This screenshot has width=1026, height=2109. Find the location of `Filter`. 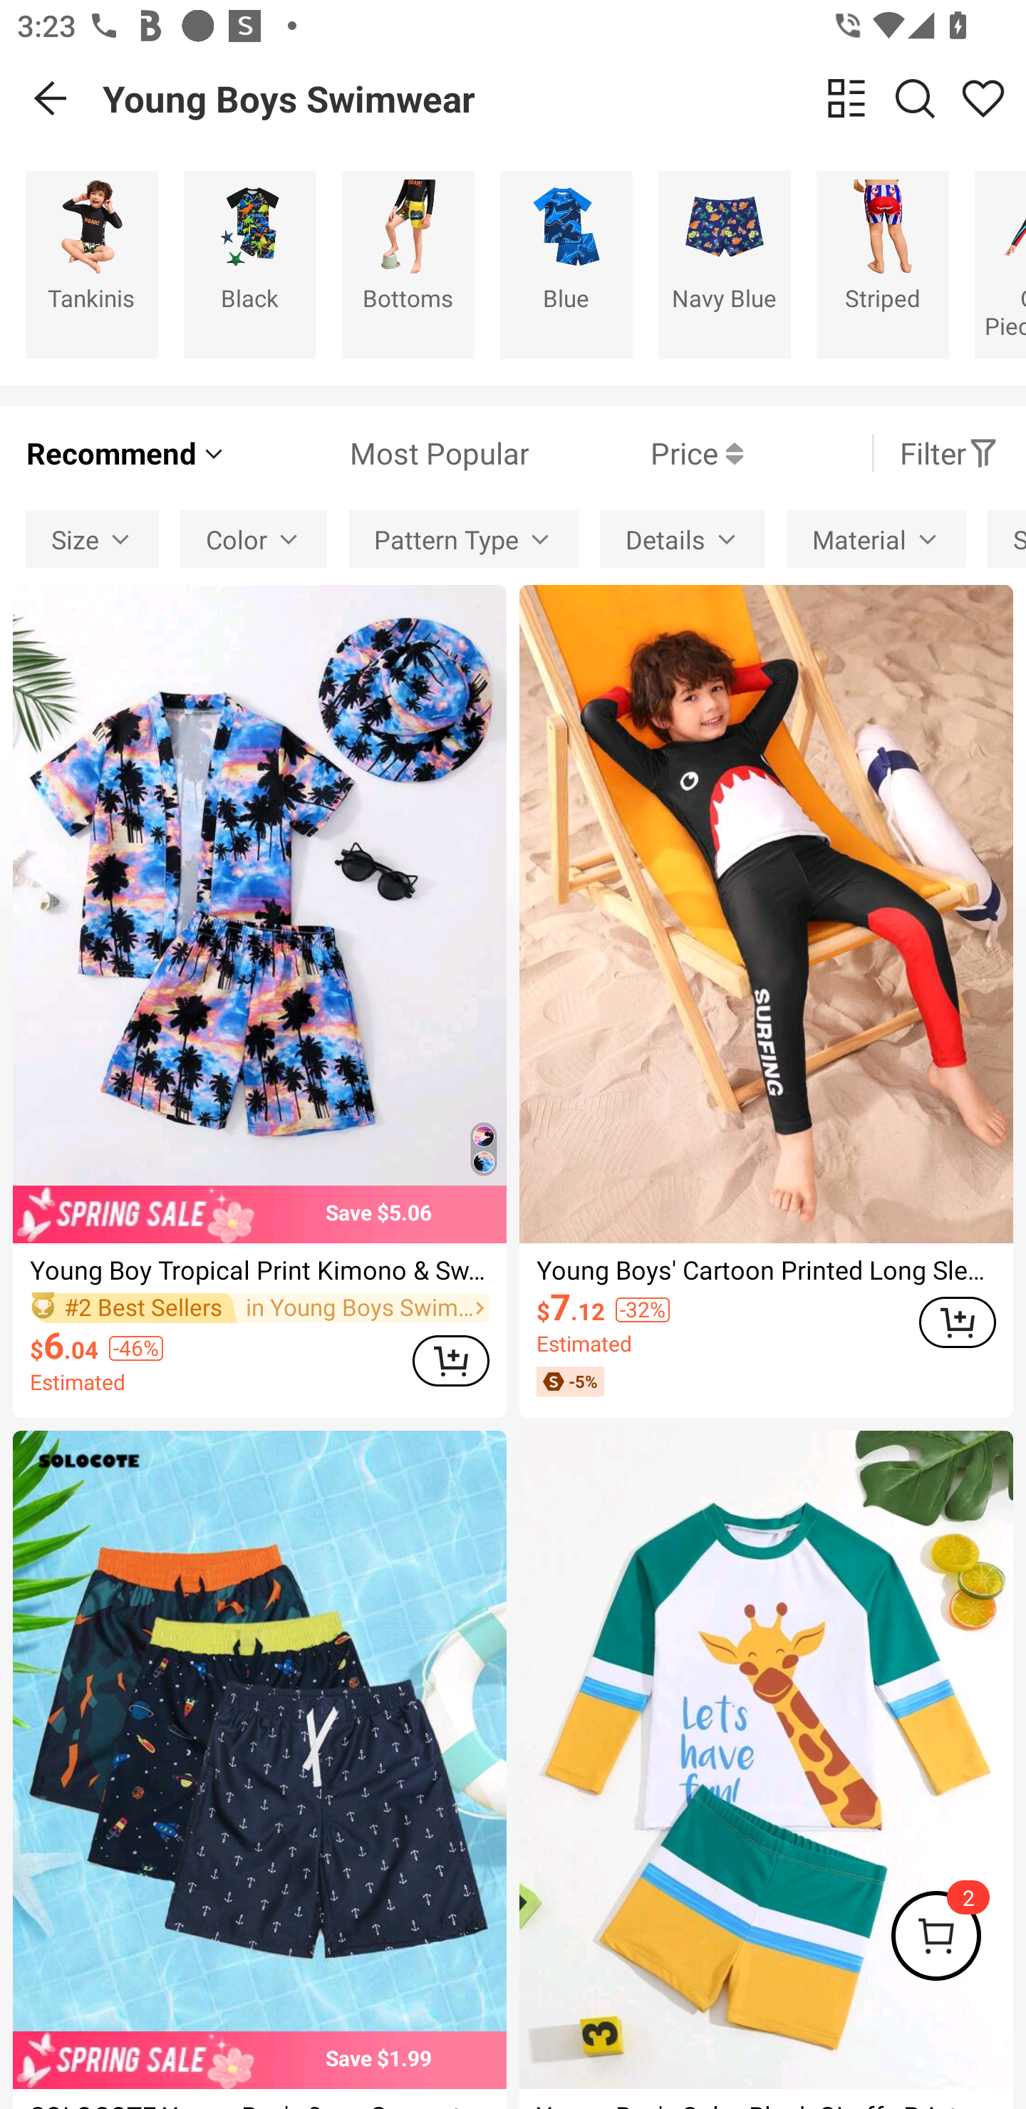

Filter is located at coordinates (949, 453).